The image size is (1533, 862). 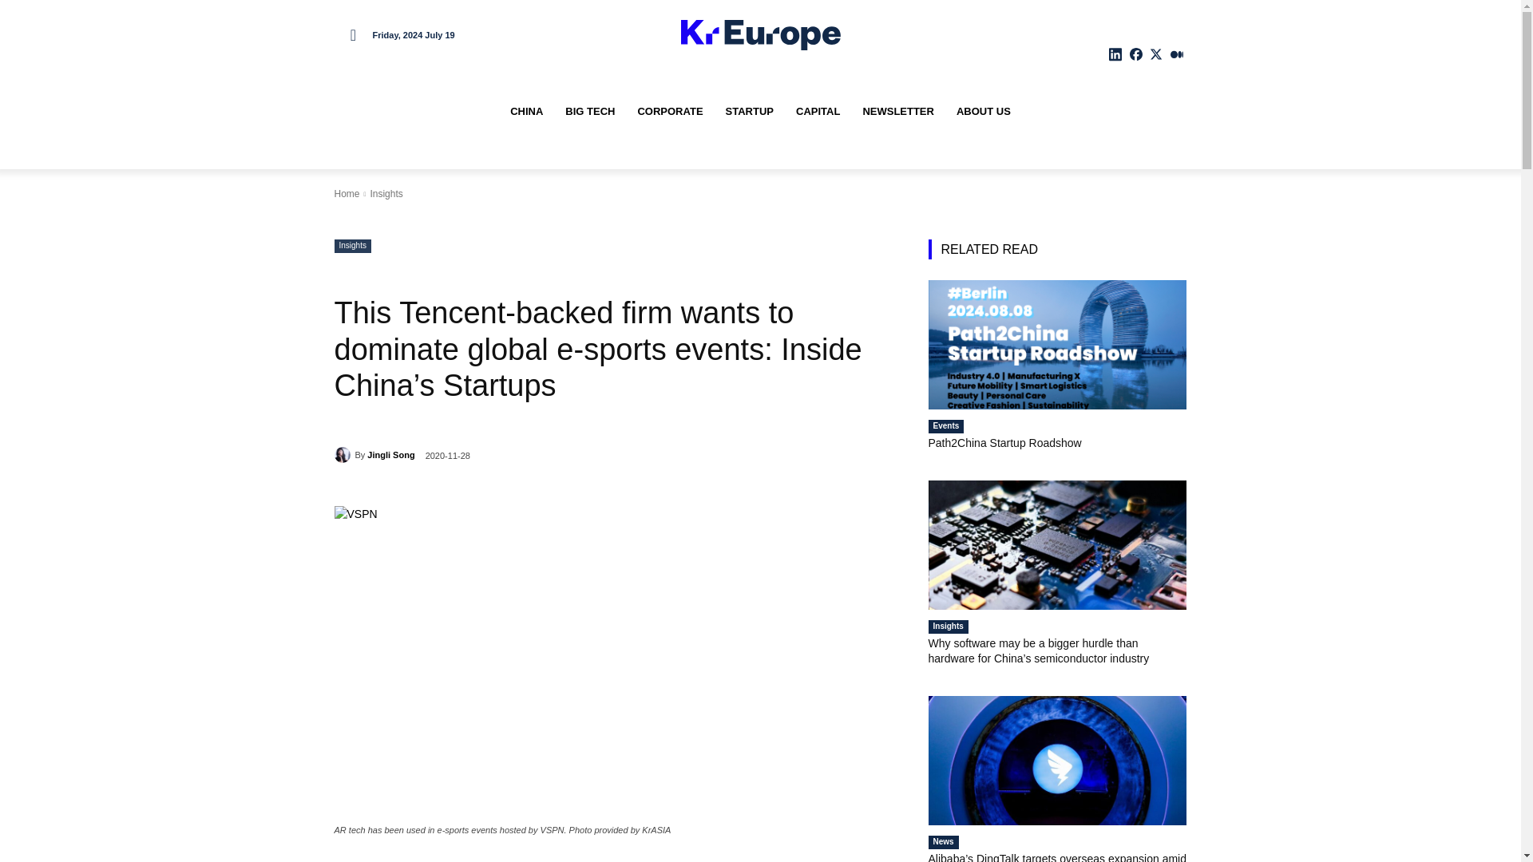 What do you see at coordinates (589, 112) in the screenshot?
I see `BIG TECH` at bounding box center [589, 112].